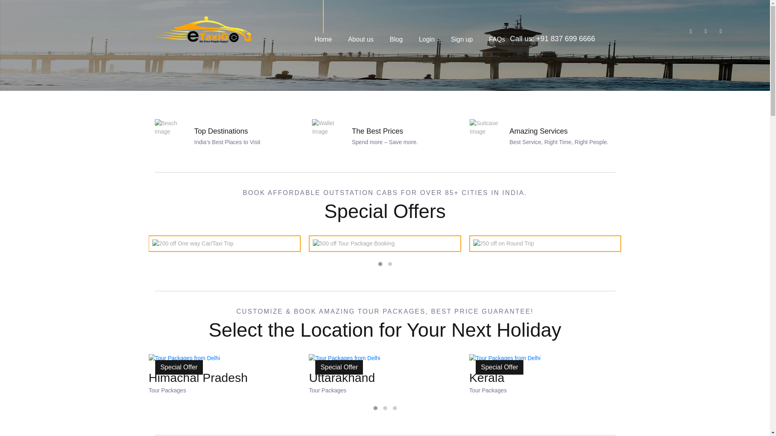  What do you see at coordinates (6, 5) in the screenshot?
I see `Goa` at bounding box center [6, 5].